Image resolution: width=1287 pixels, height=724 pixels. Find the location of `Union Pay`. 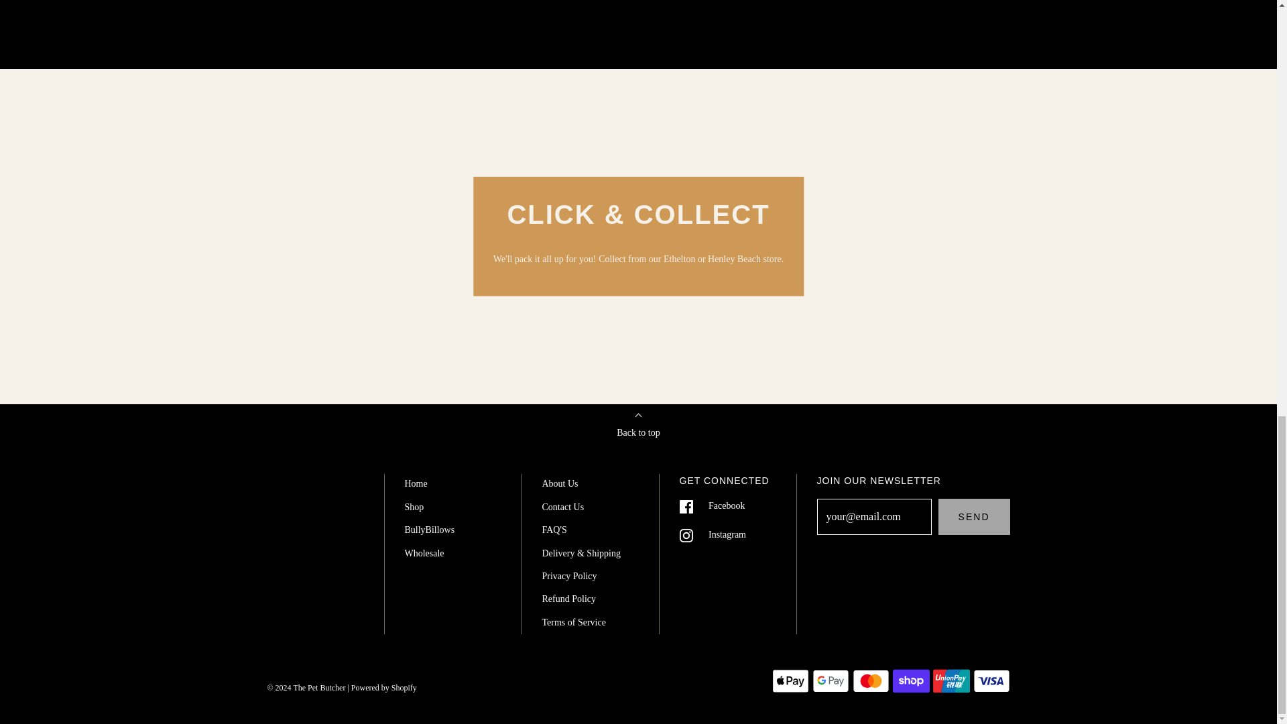

Union Pay is located at coordinates (952, 680).